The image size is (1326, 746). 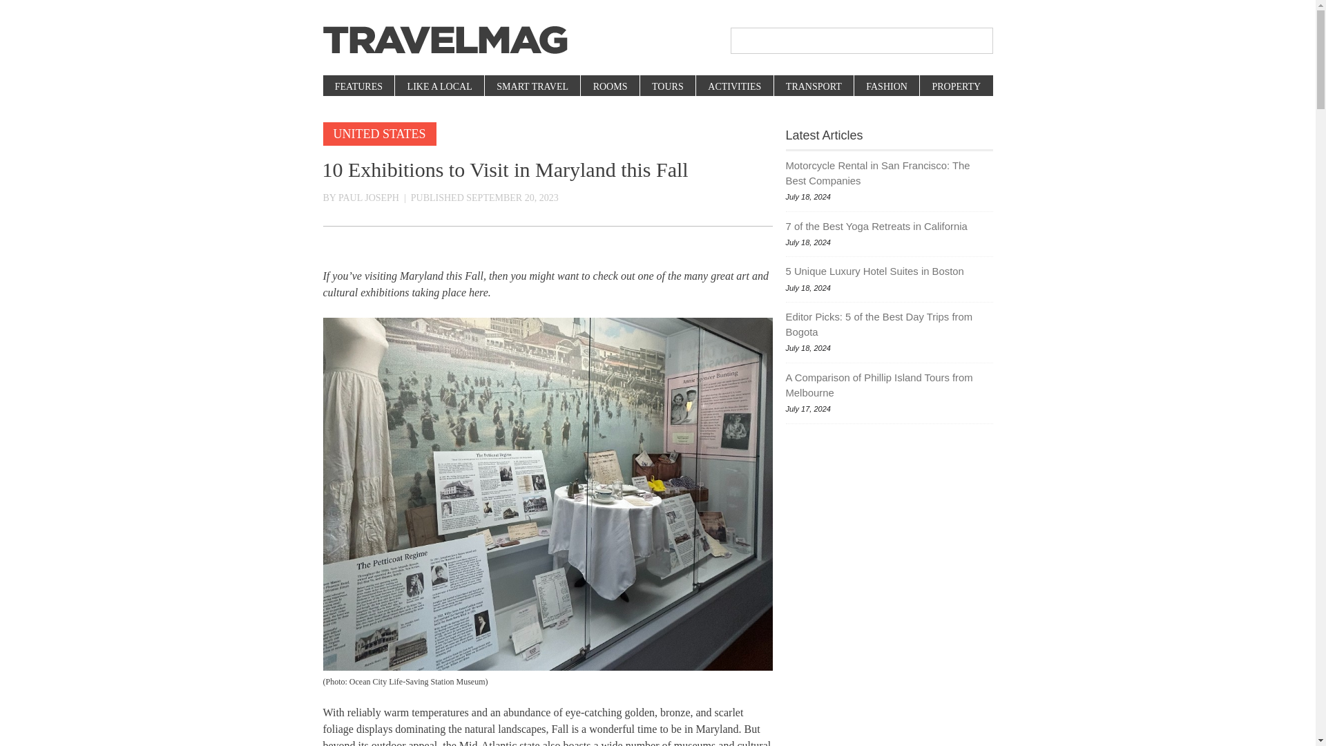 What do you see at coordinates (532, 87) in the screenshot?
I see `SMART TRAVEL` at bounding box center [532, 87].